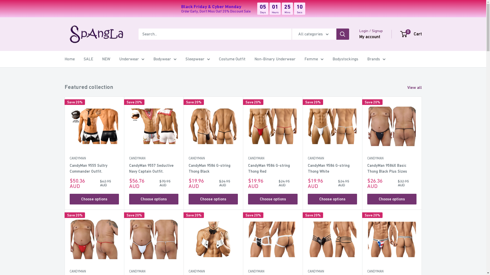  What do you see at coordinates (69, 59) in the screenshot?
I see `Home` at bounding box center [69, 59].